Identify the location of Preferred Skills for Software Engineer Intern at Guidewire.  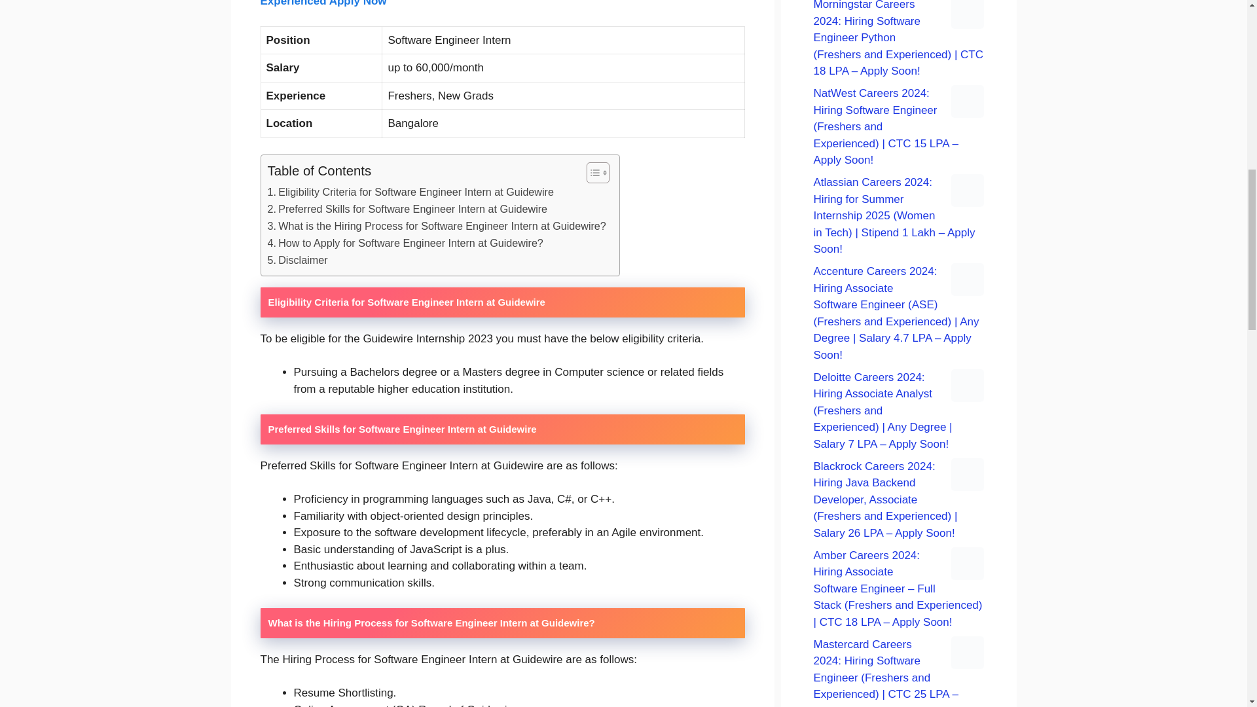
(407, 209).